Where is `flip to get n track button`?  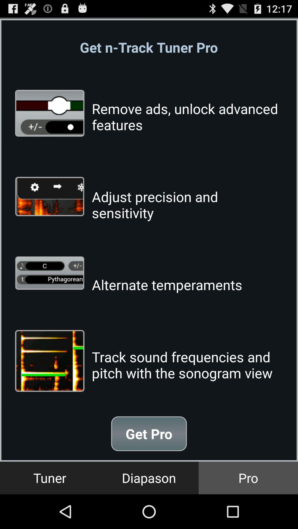 flip to get n track button is located at coordinates (149, 47).